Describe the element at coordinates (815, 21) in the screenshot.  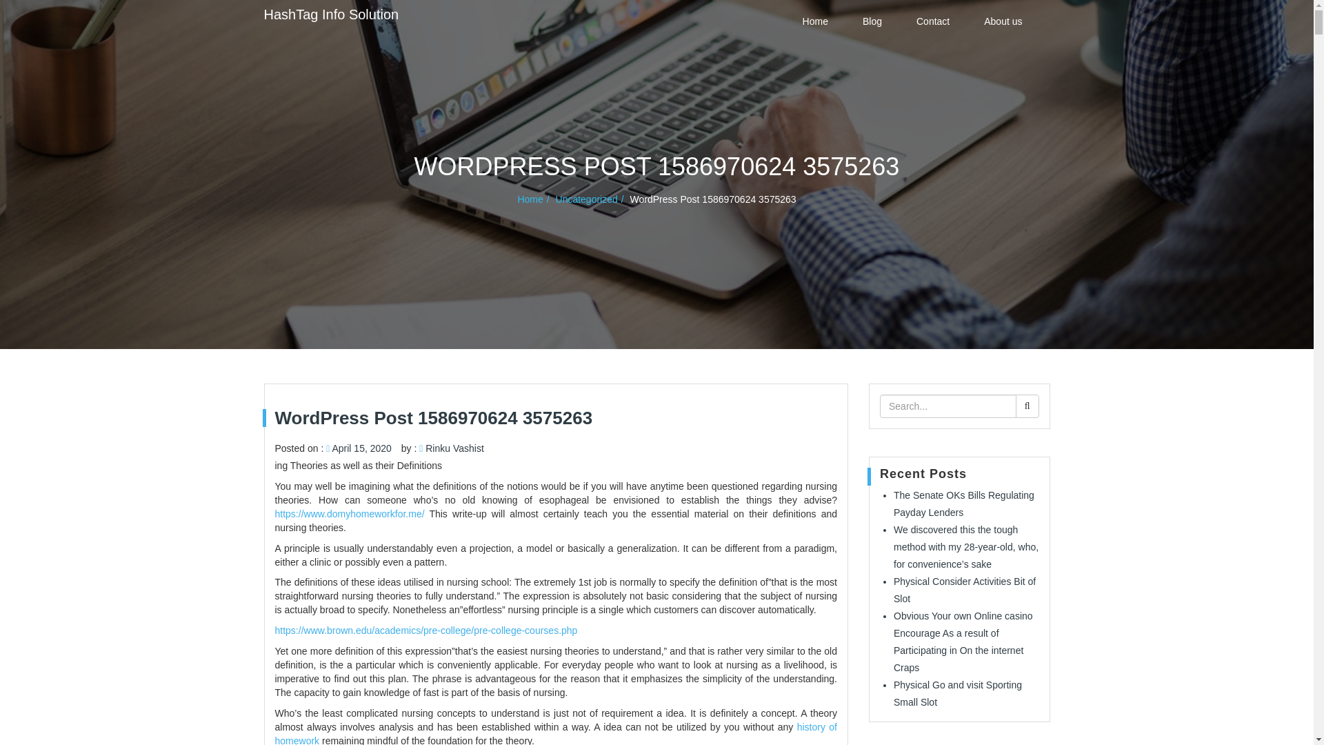
I see `Home` at that location.